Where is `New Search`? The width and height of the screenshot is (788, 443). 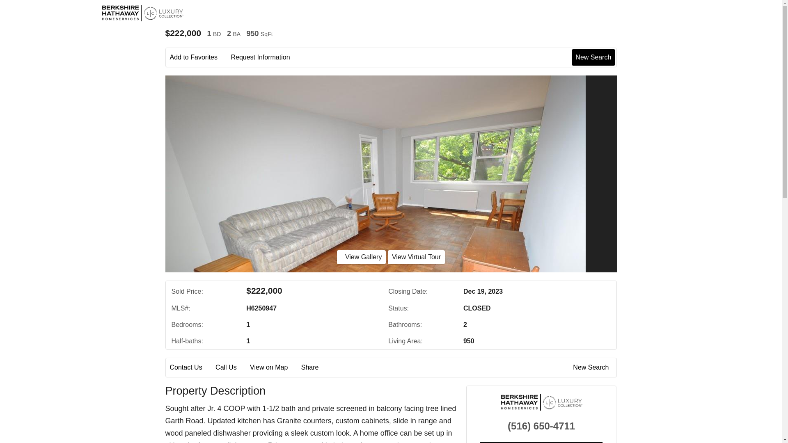 New Search is located at coordinates (593, 57).